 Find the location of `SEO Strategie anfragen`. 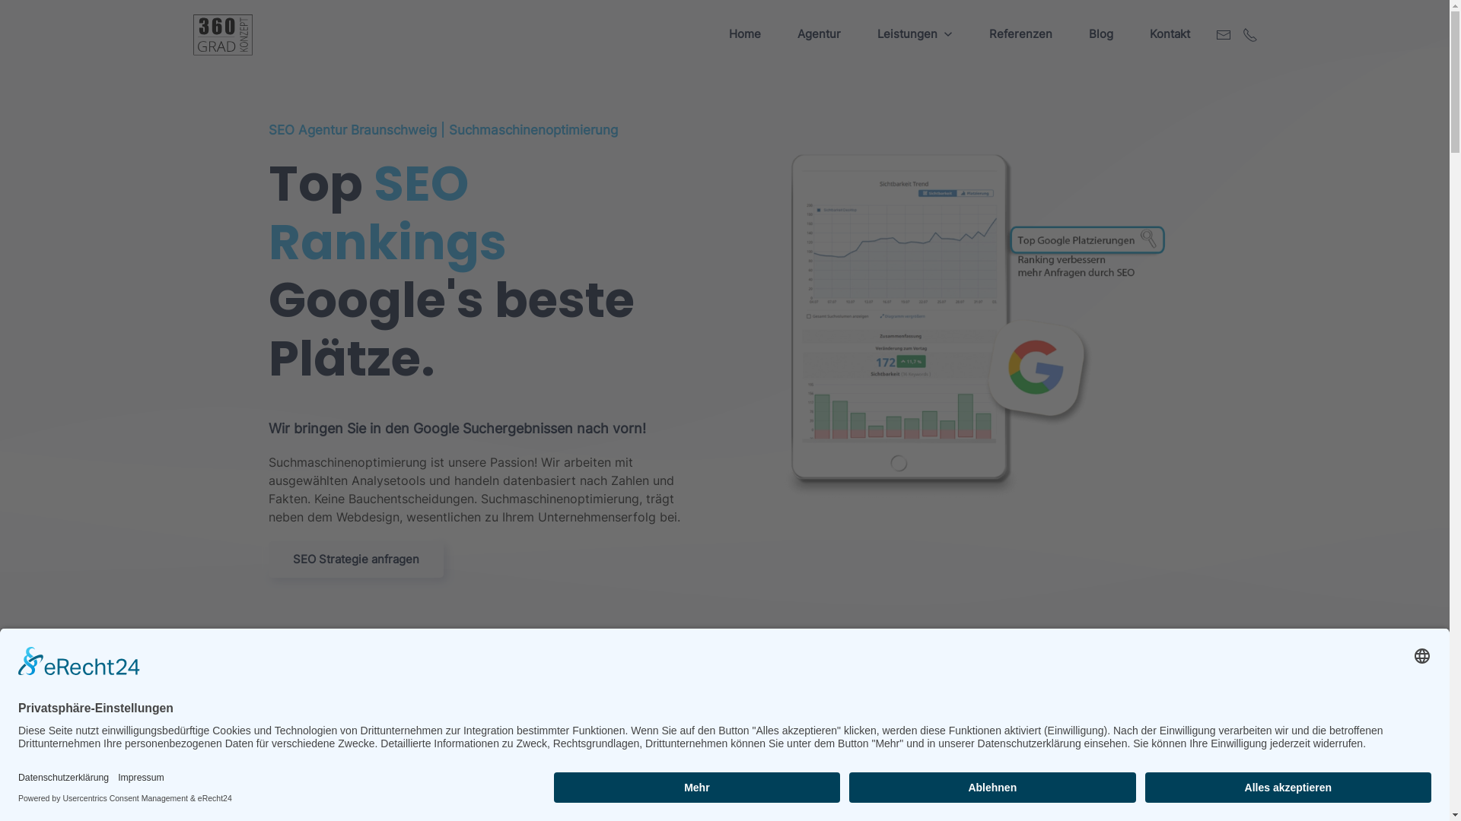

SEO Strategie anfragen is located at coordinates (355, 559).